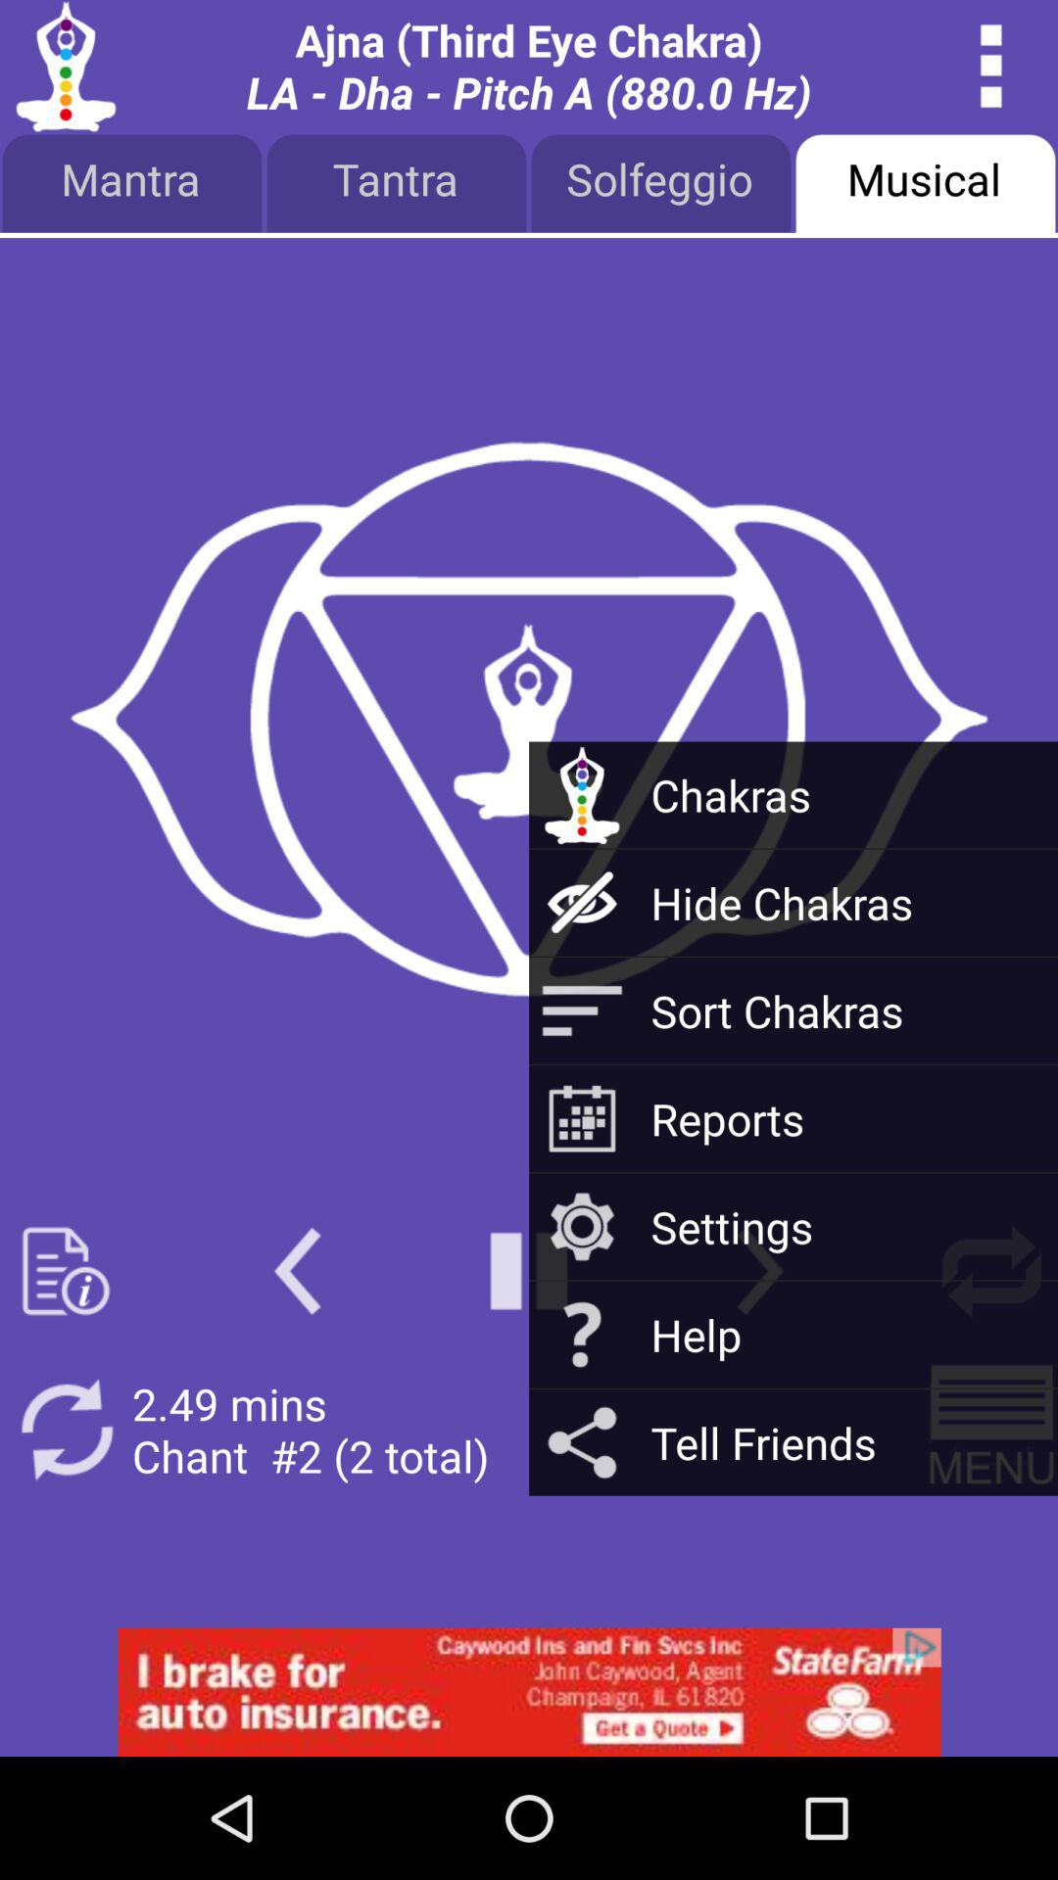 This screenshot has height=1880, width=1058. What do you see at coordinates (991, 1430) in the screenshot?
I see `menu page` at bounding box center [991, 1430].